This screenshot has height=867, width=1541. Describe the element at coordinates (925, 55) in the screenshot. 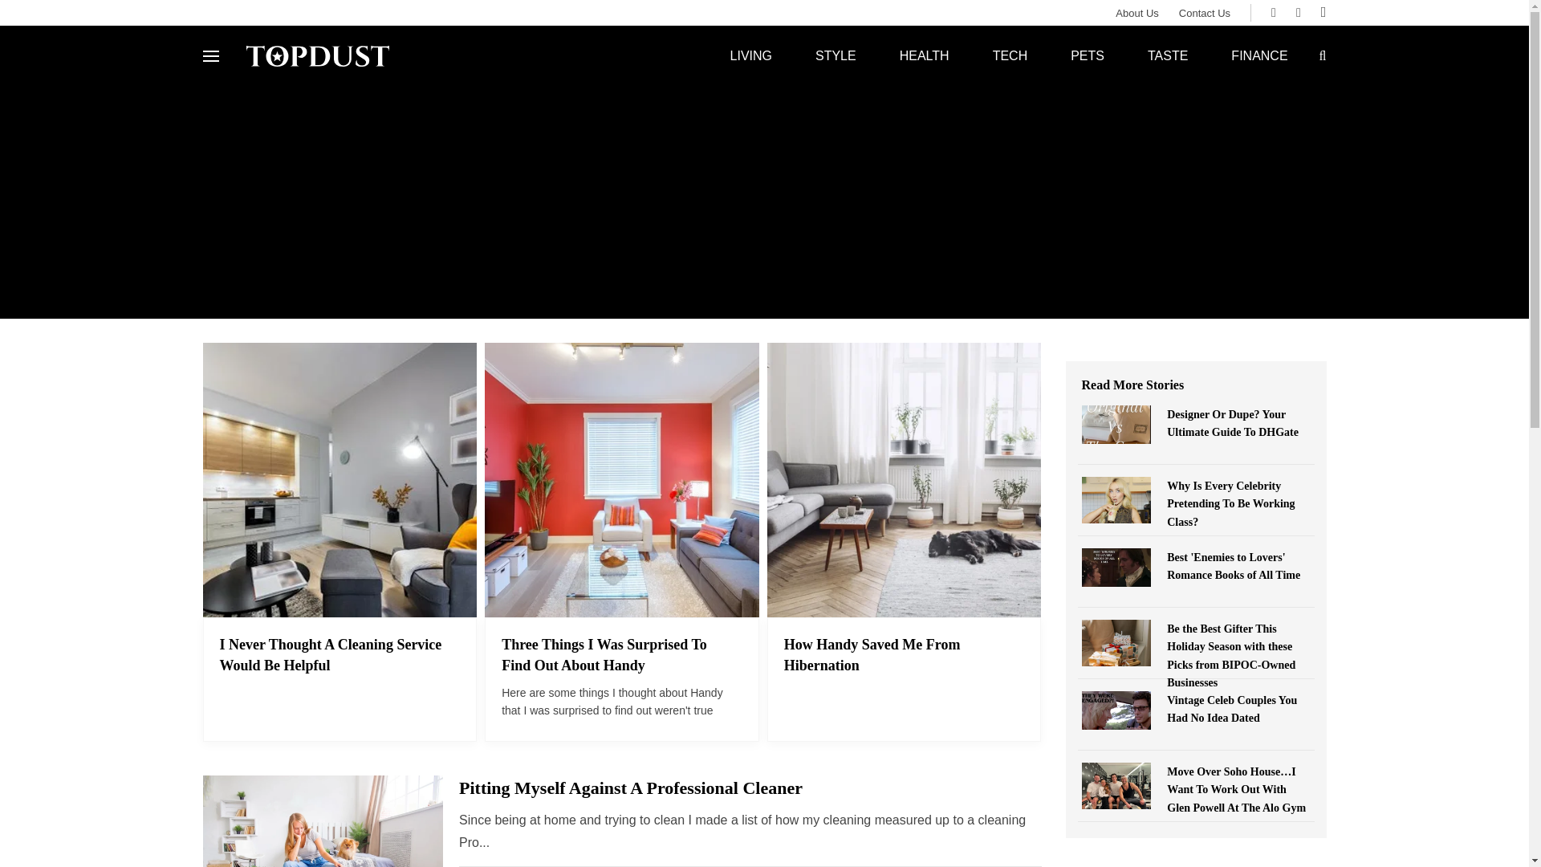

I see `HEALTH` at that location.